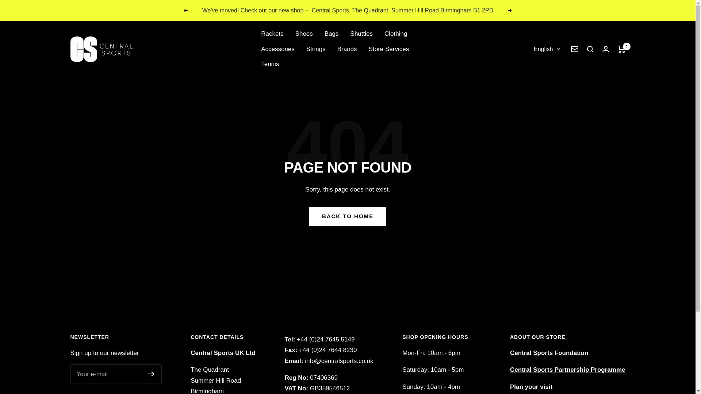 The image size is (701, 394). I want to click on Accessories, so click(277, 49).